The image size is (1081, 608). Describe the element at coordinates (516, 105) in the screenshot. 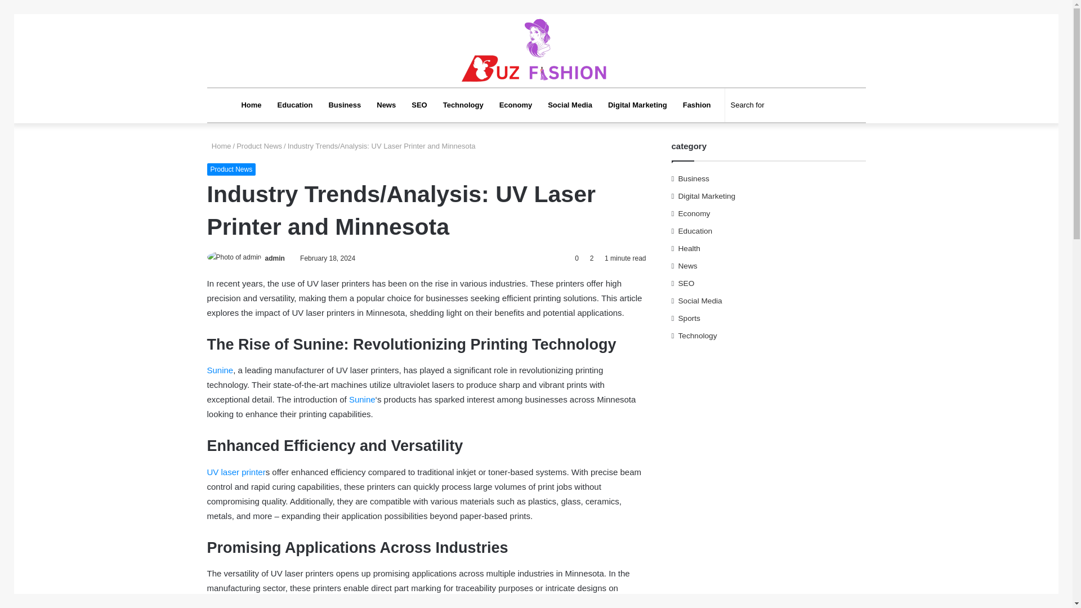

I see `Economy` at that location.